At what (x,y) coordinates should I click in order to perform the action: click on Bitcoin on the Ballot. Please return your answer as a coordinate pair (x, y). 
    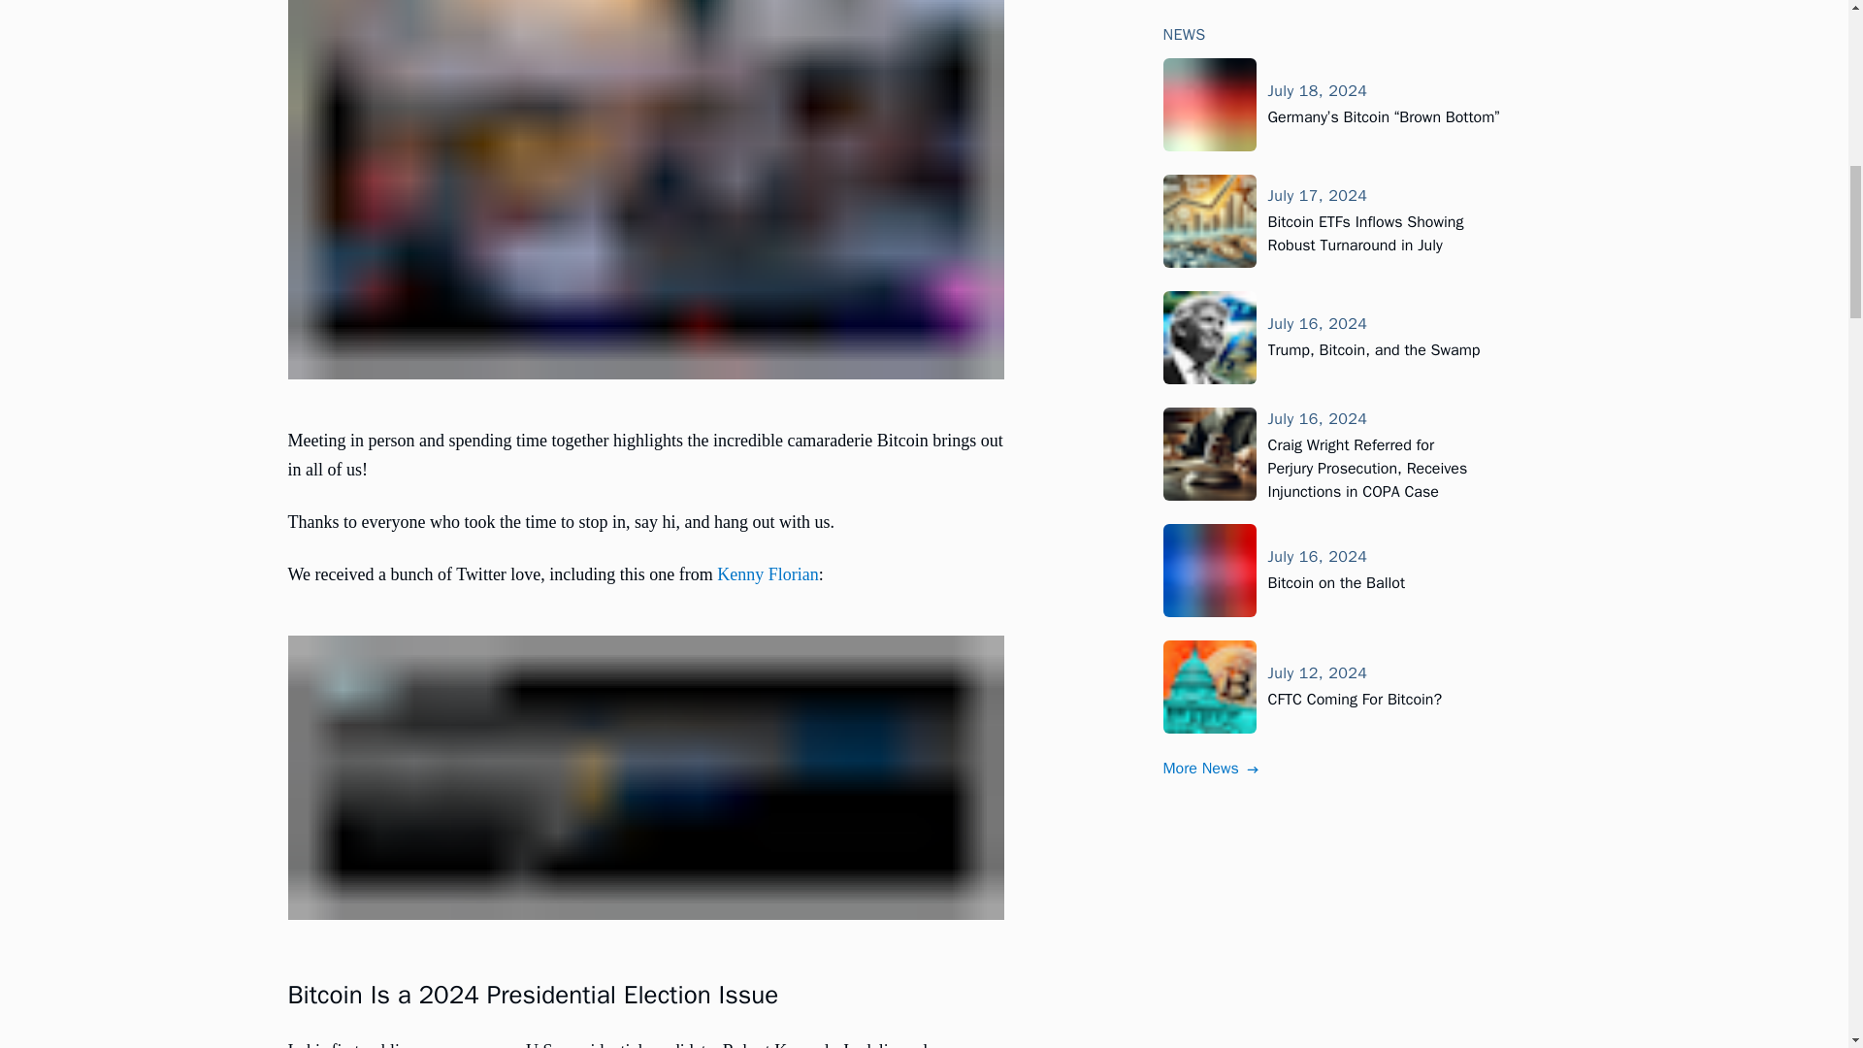
    Looking at the image, I should click on (1335, 295).